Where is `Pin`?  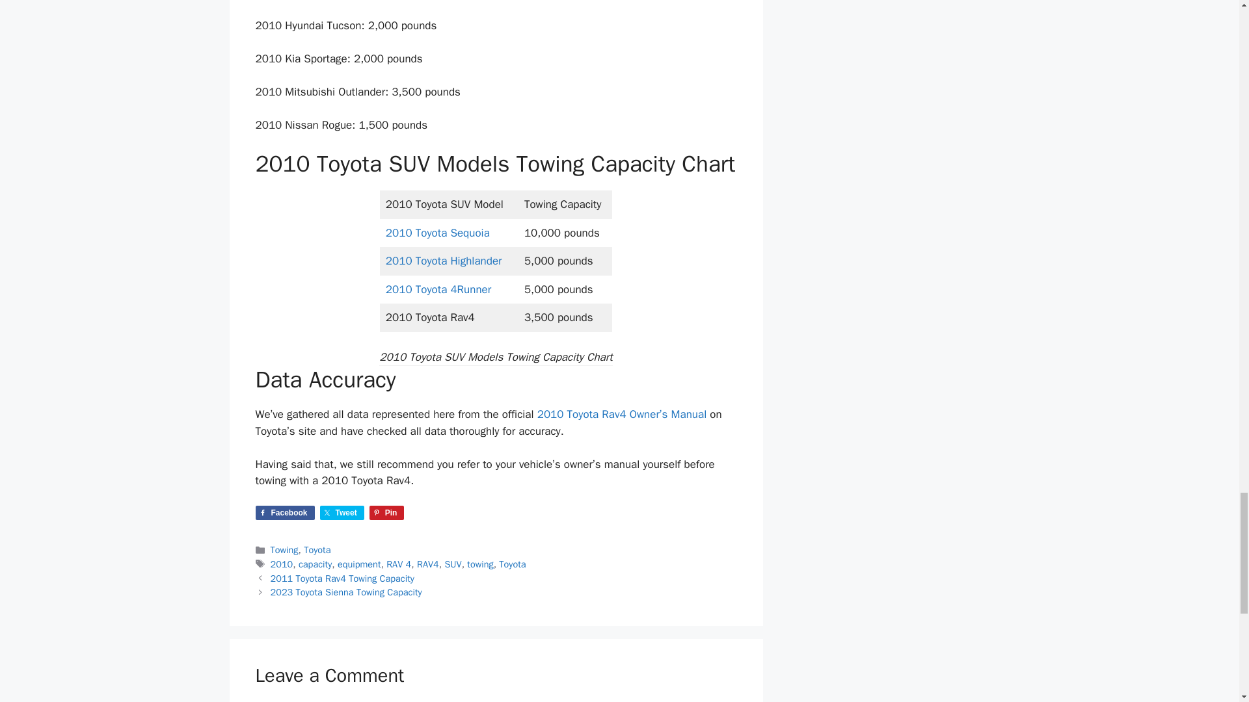 Pin is located at coordinates (387, 512).